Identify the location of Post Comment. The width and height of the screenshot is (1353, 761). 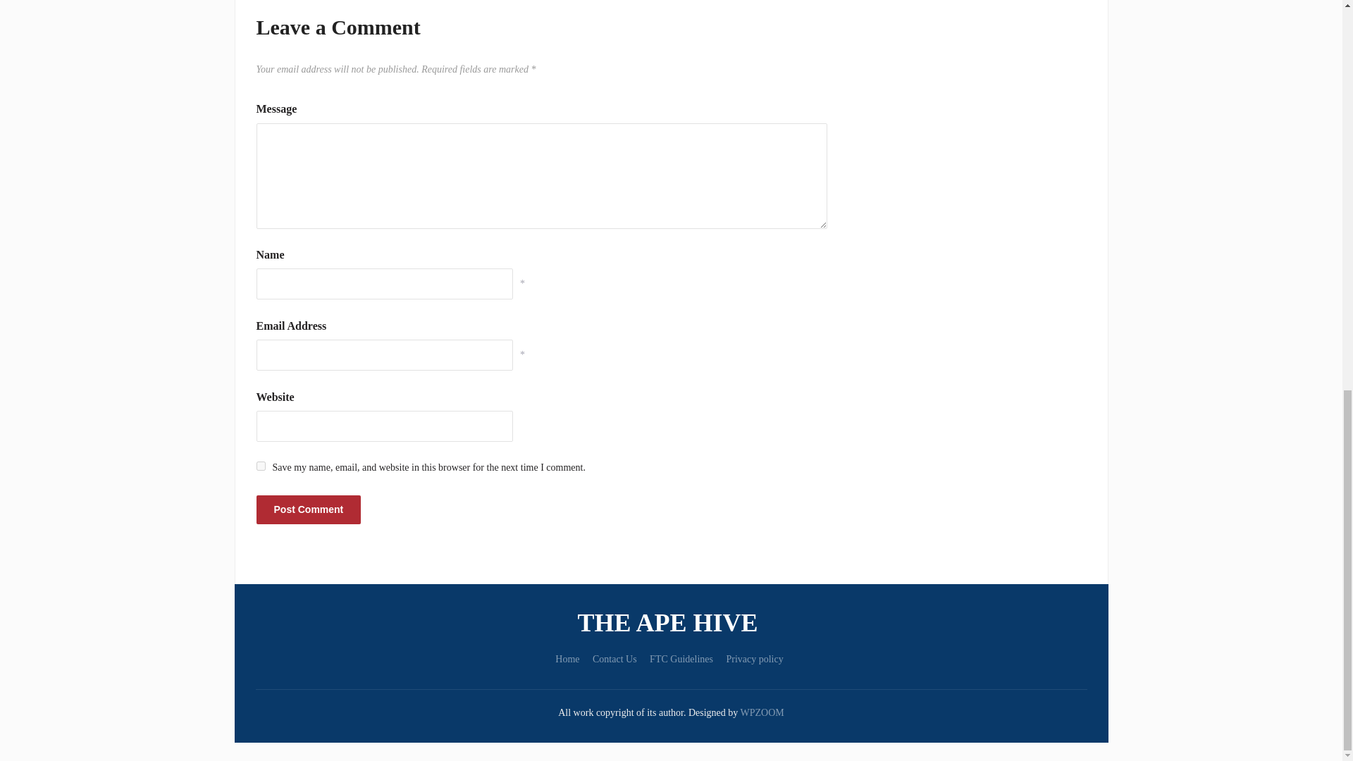
(309, 510).